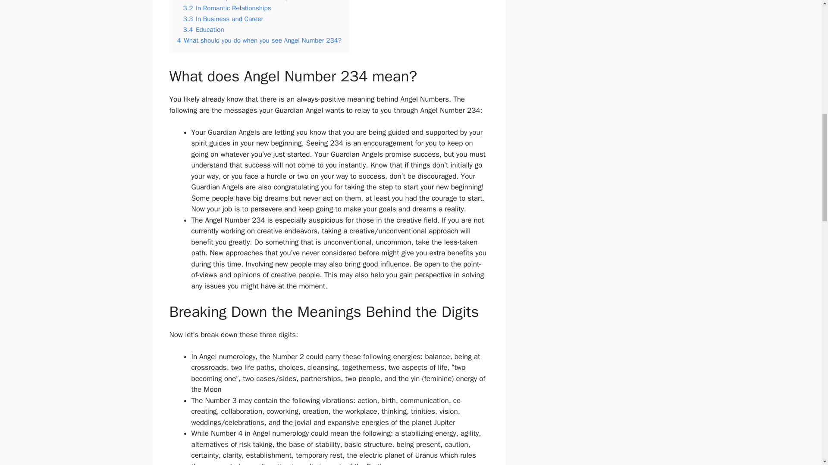 The width and height of the screenshot is (828, 465). I want to click on 3.2 In Romantic Relationships, so click(227, 8).